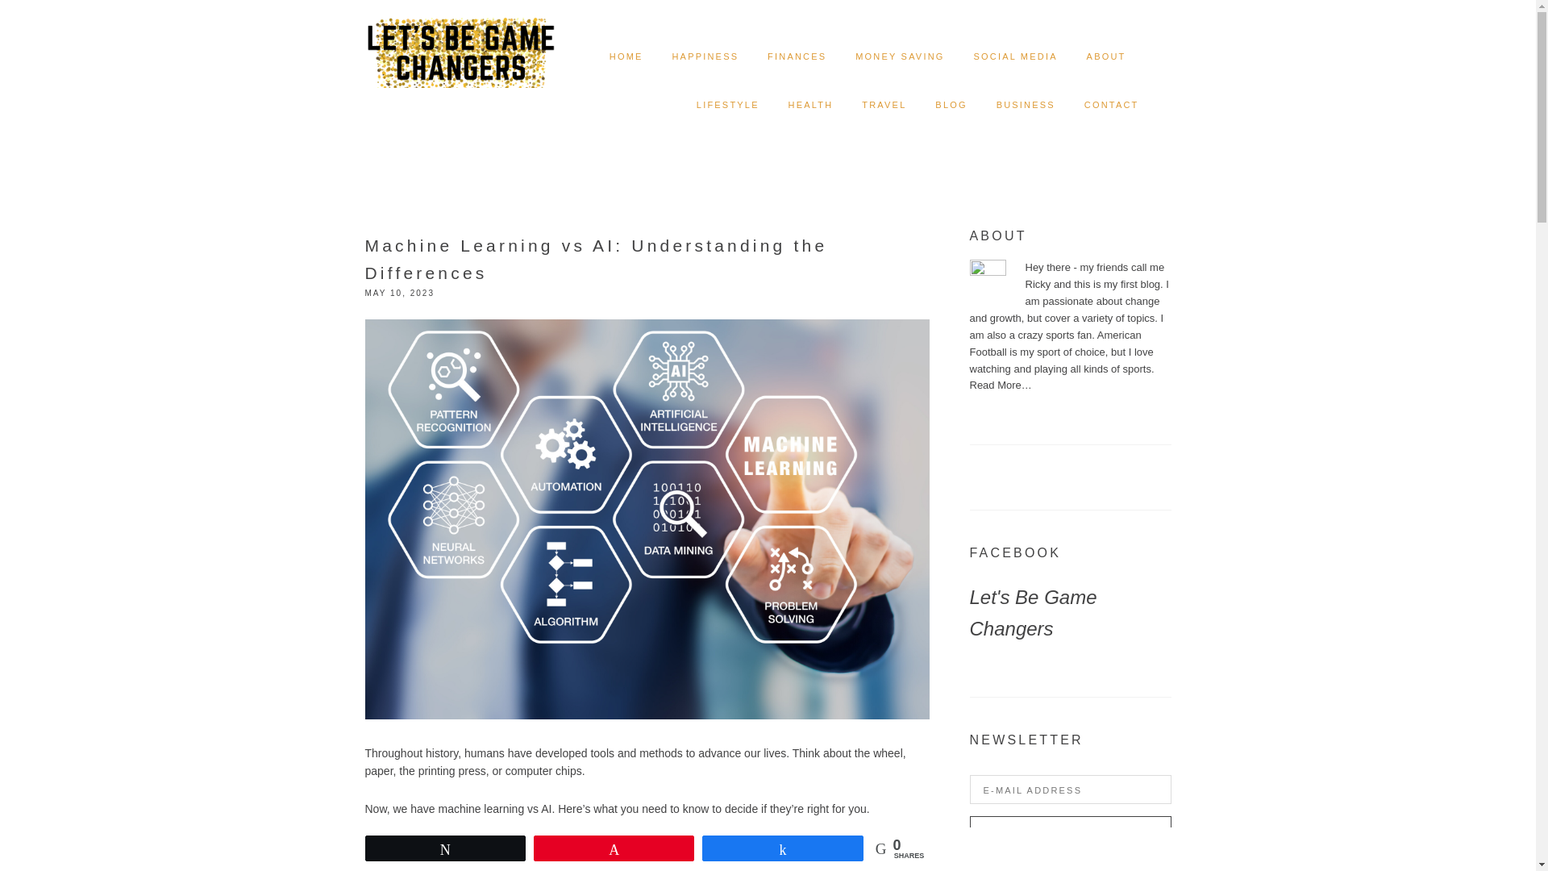 The height and width of the screenshot is (871, 1548). Describe the element at coordinates (1032, 612) in the screenshot. I see `Let's Be Game Changers` at that location.